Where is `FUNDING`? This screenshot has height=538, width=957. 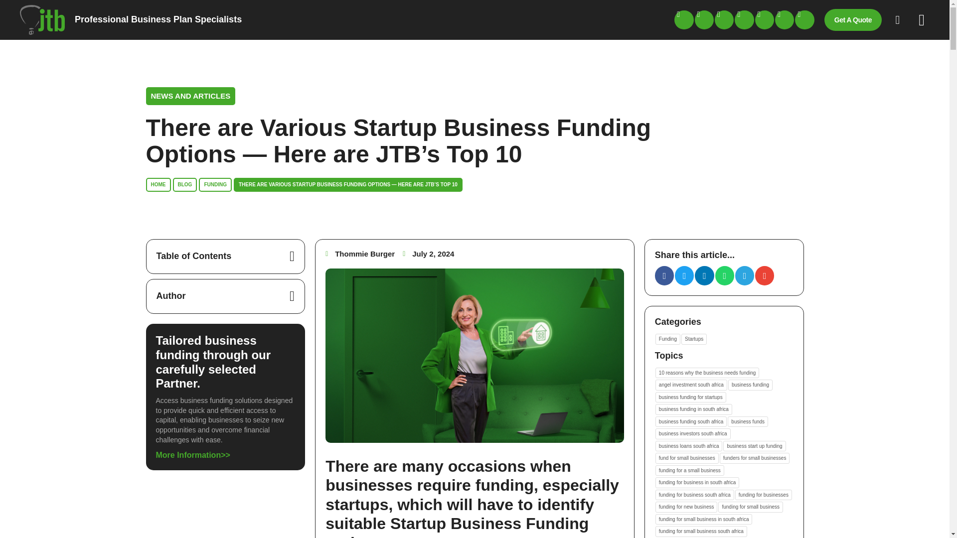 FUNDING is located at coordinates (215, 184).